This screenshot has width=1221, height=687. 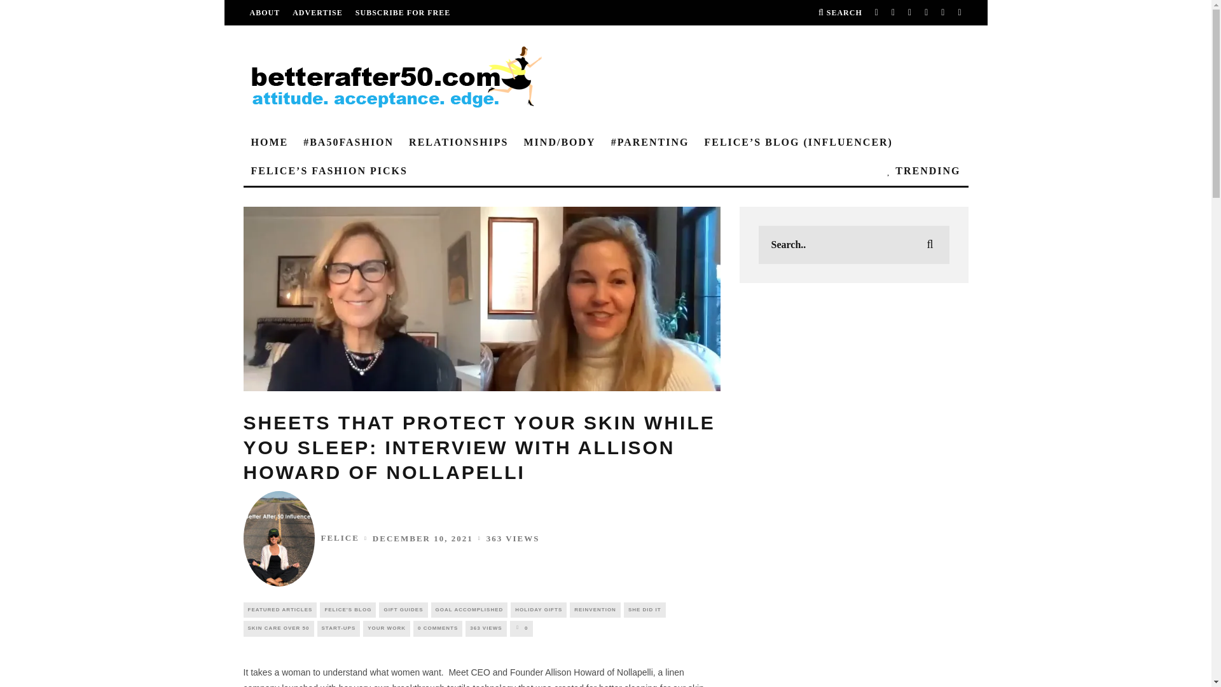 I want to click on View all posts in Holiday Gifts, so click(x=538, y=609).